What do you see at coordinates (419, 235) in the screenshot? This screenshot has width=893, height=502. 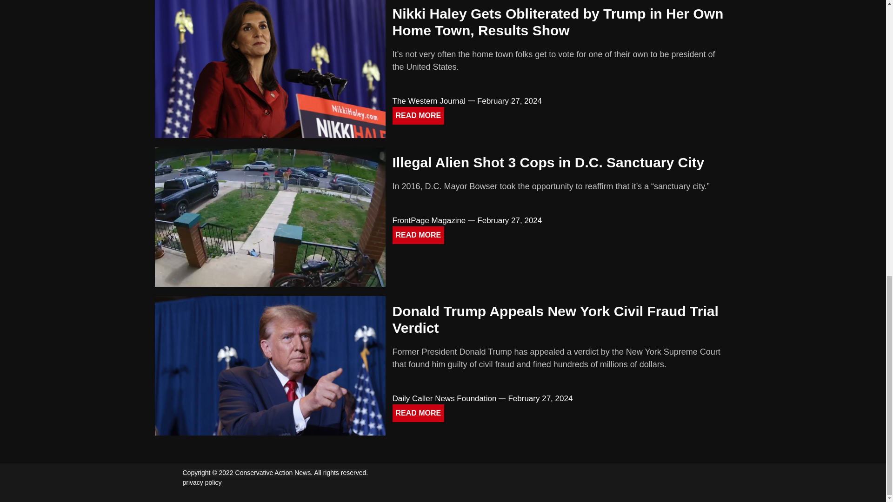 I see `READ MORE` at bounding box center [419, 235].